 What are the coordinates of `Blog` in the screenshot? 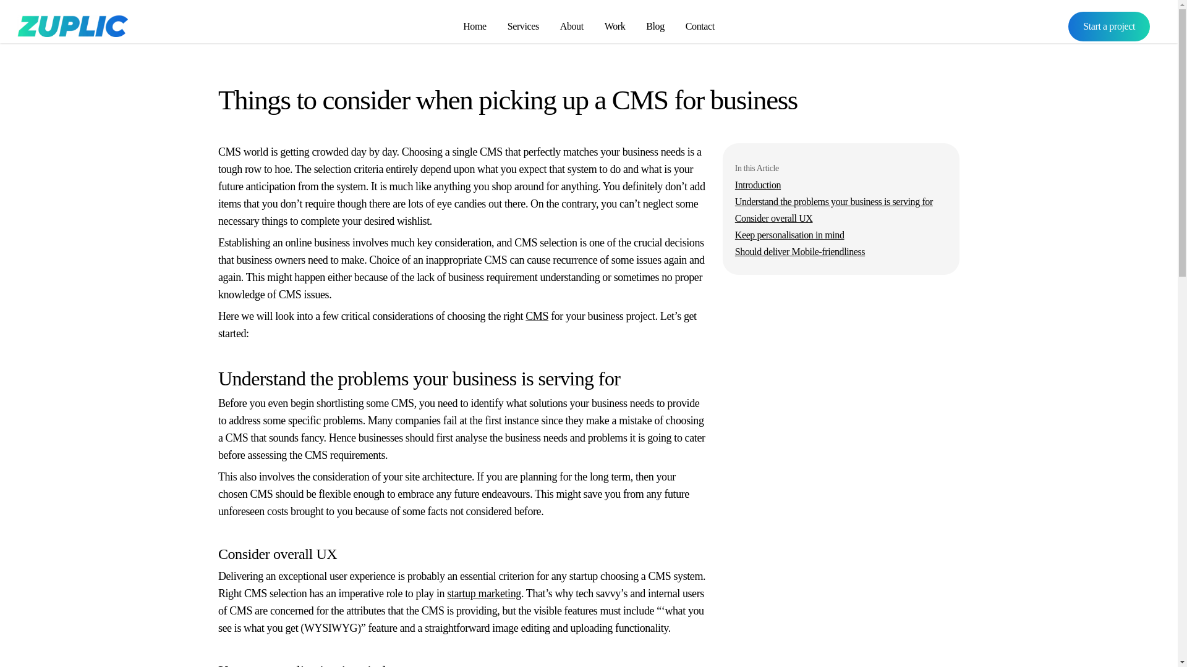 It's located at (655, 26).